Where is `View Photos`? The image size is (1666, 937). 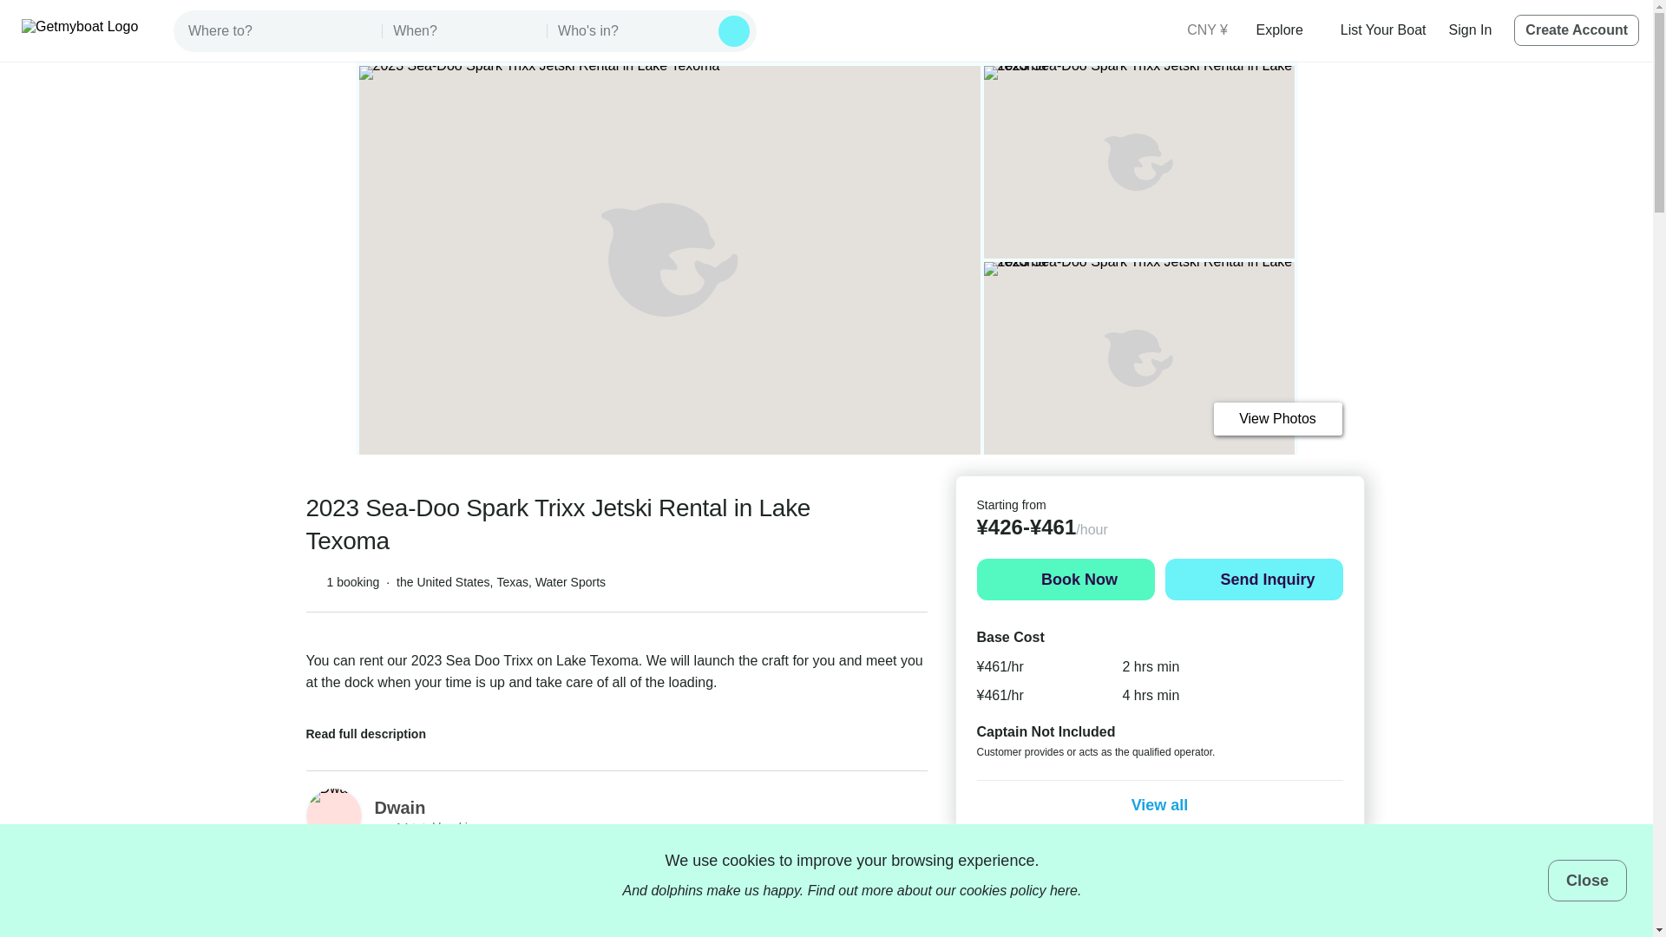 View Photos is located at coordinates (1276, 419).